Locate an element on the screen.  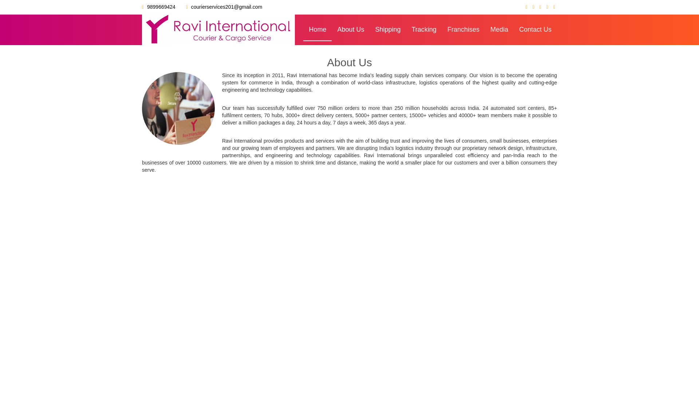
Franchises is located at coordinates (463, 30).